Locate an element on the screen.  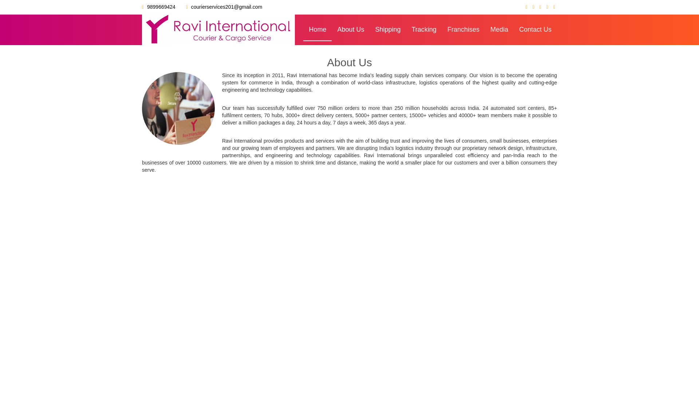
Franchises is located at coordinates (463, 30).